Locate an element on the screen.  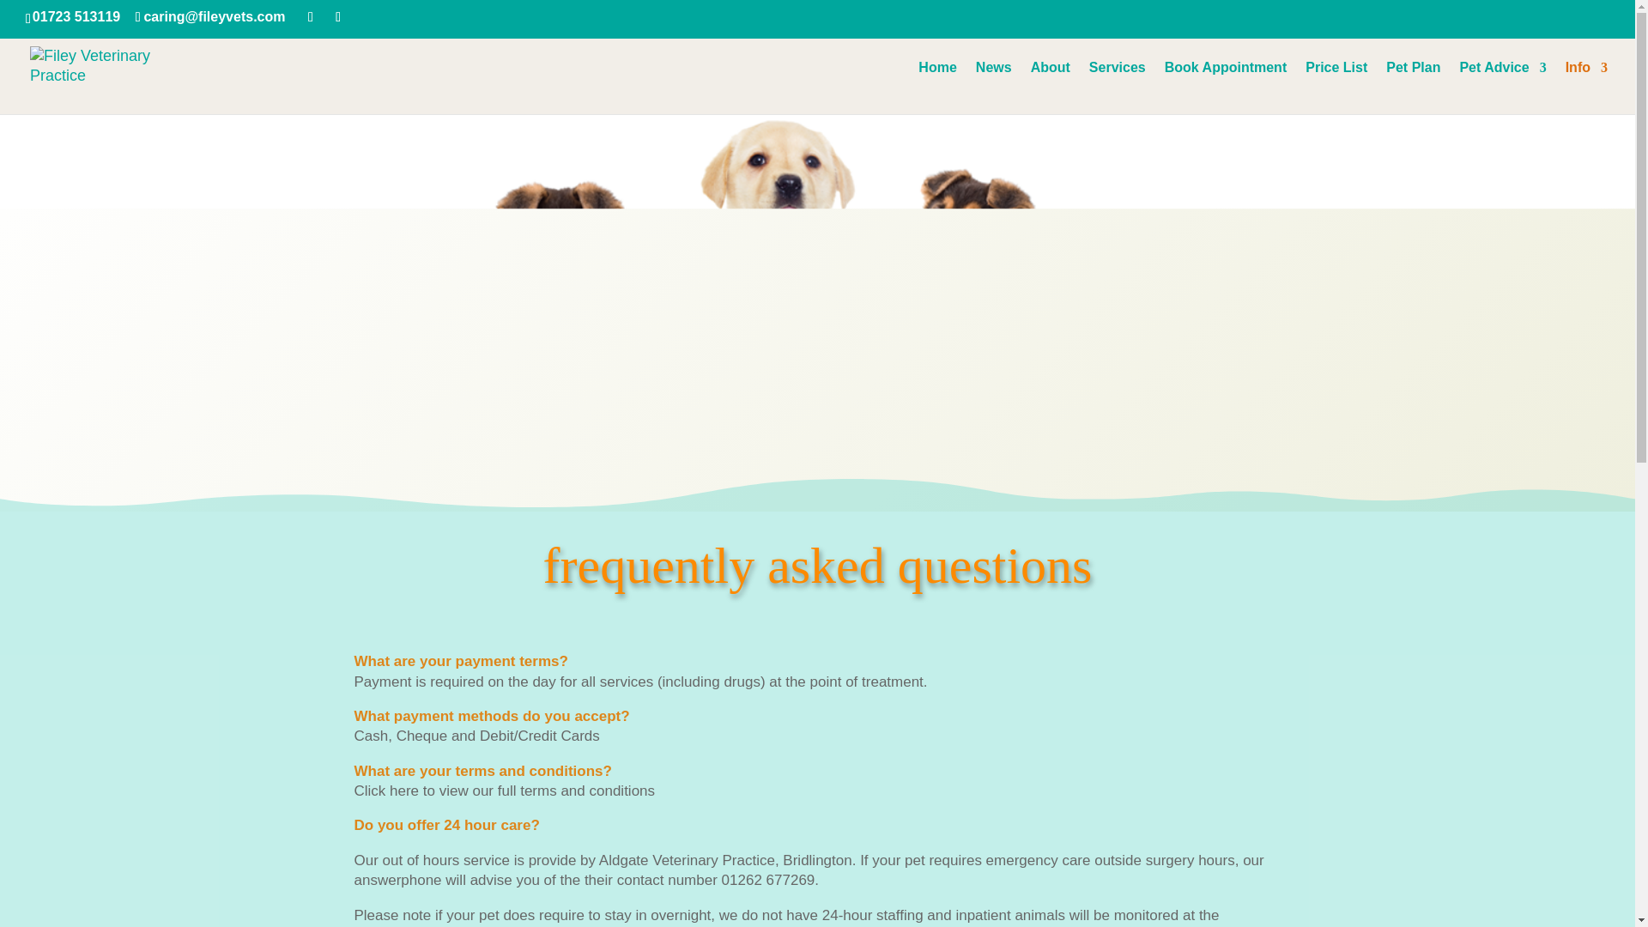
Book Appointment is located at coordinates (1226, 86).